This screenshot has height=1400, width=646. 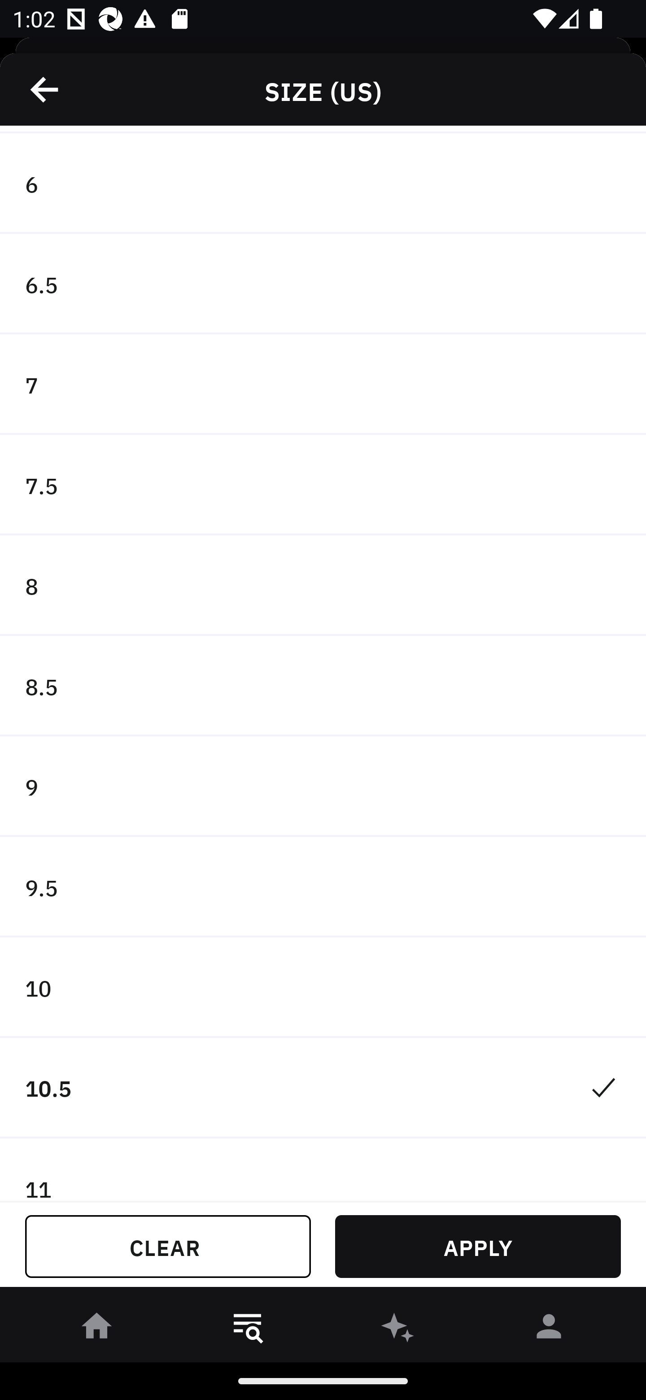 I want to click on 󰫢, so click(x=398, y=1329).